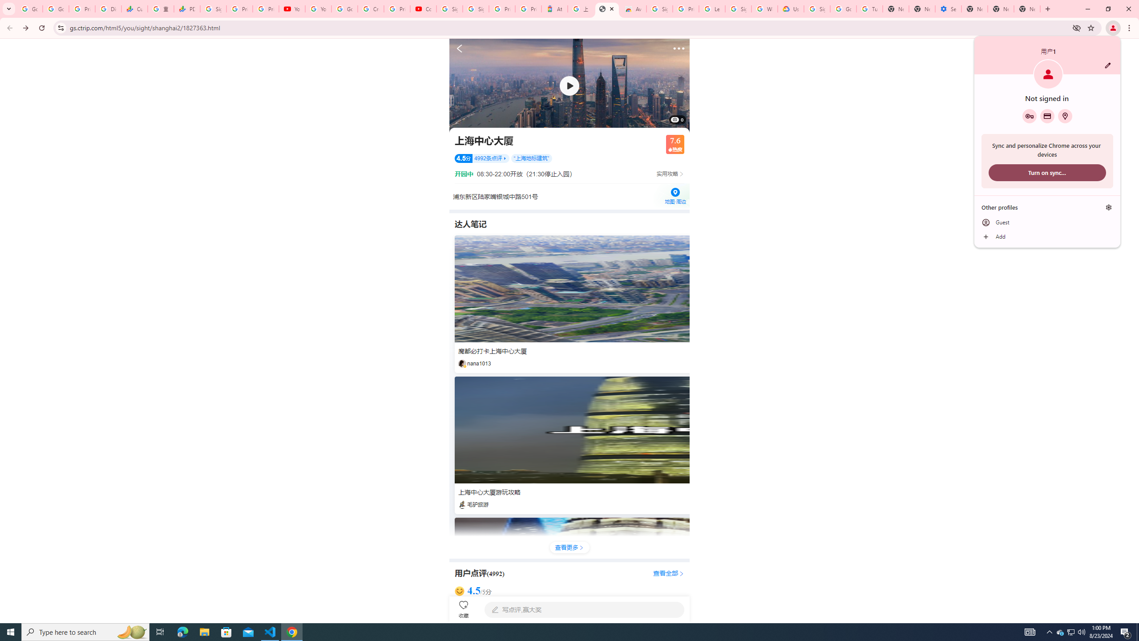 The height and width of the screenshot is (641, 1139). I want to click on Add, so click(1047, 237).